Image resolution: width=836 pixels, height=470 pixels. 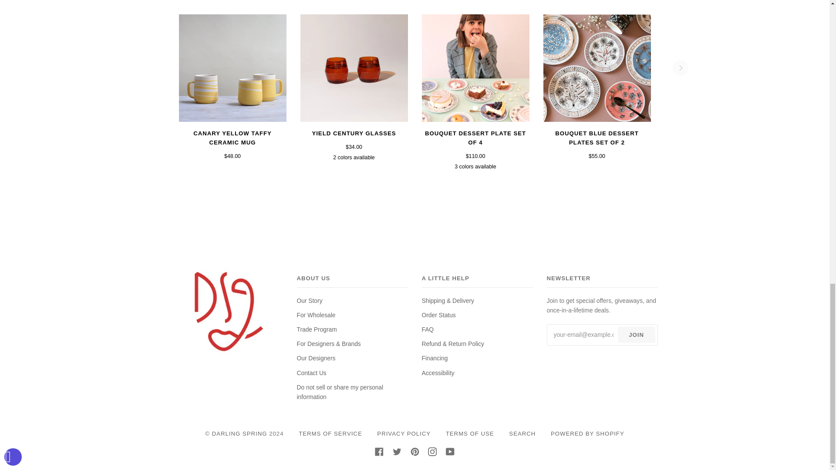 I want to click on YouTube, so click(x=450, y=452).